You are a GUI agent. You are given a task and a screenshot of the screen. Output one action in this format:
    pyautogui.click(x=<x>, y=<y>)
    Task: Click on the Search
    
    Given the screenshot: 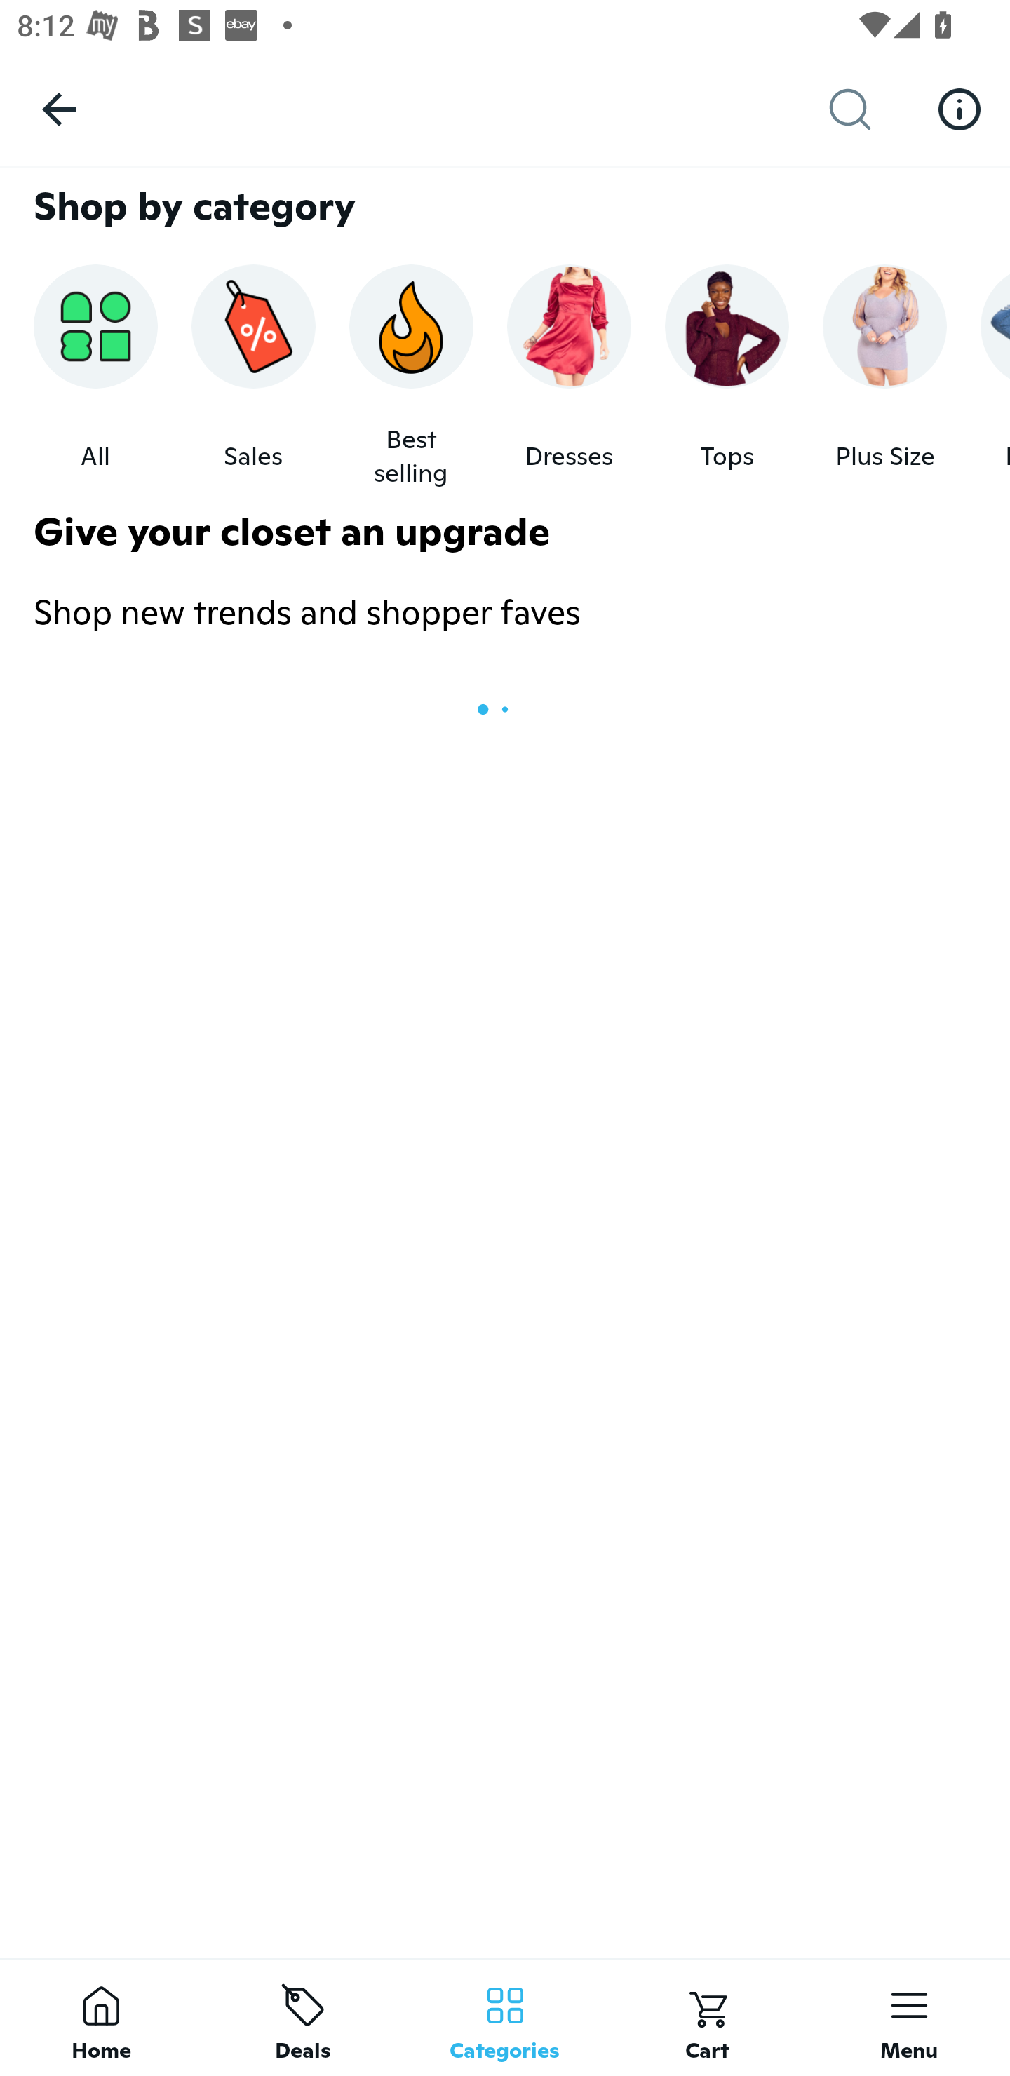 What is the action you would take?
    pyautogui.click(x=869, y=109)
    